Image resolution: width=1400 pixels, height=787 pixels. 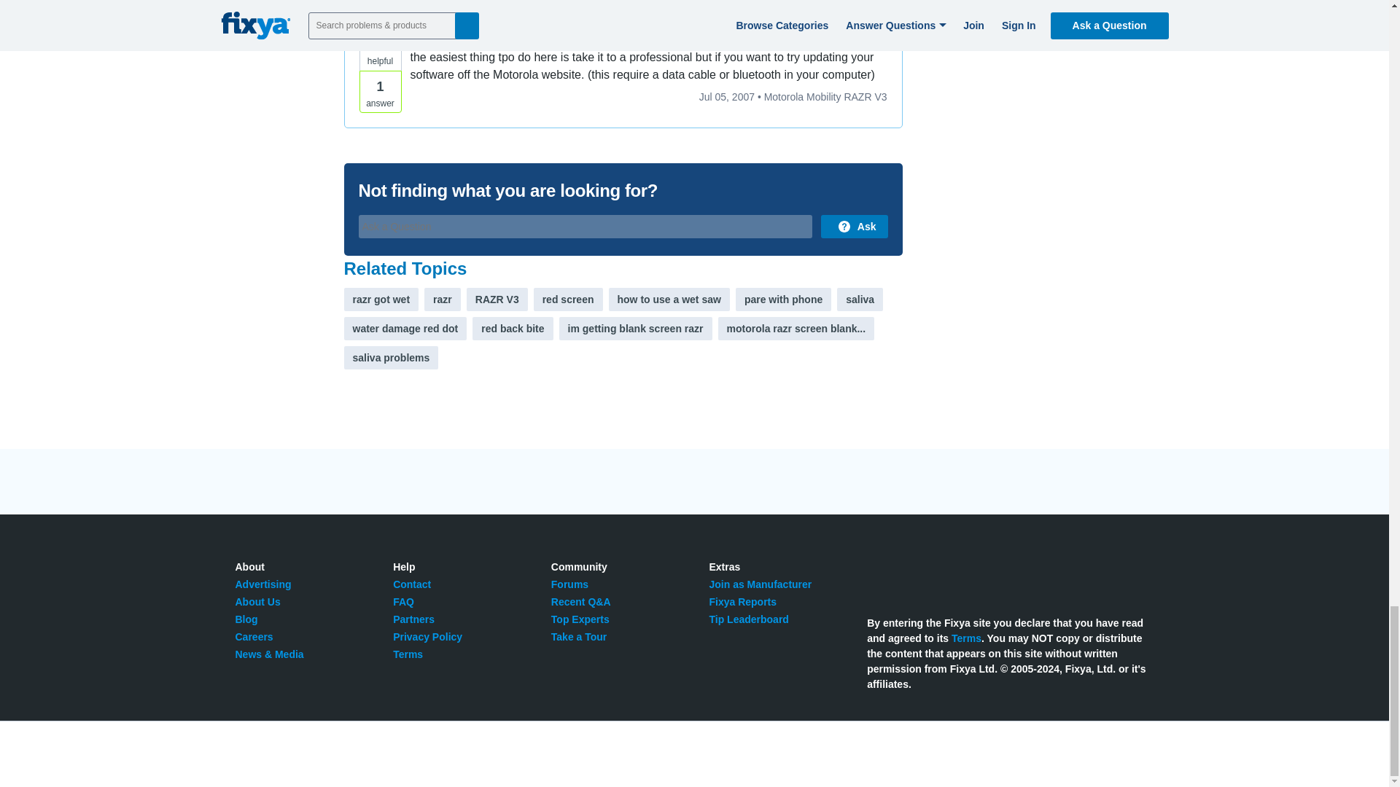 I want to click on Ask, so click(x=854, y=226).